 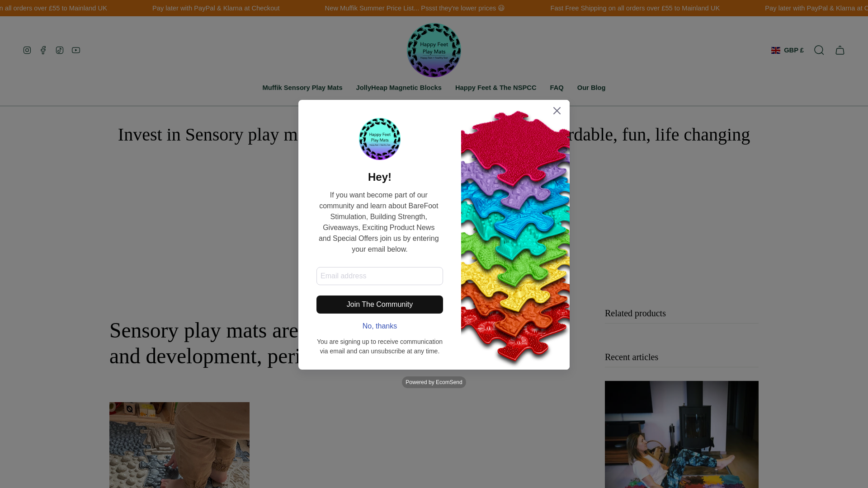 What do you see at coordinates (76, 50) in the screenshot?
I see `Happy Feet Play Mats on YouTube` at bounding box center [76, 50].